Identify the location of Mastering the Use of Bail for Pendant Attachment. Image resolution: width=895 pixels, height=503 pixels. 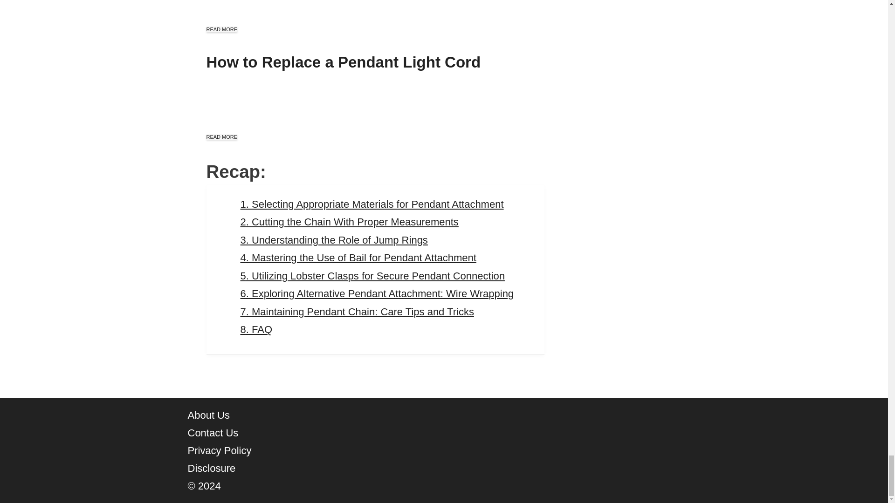
(358, 258).